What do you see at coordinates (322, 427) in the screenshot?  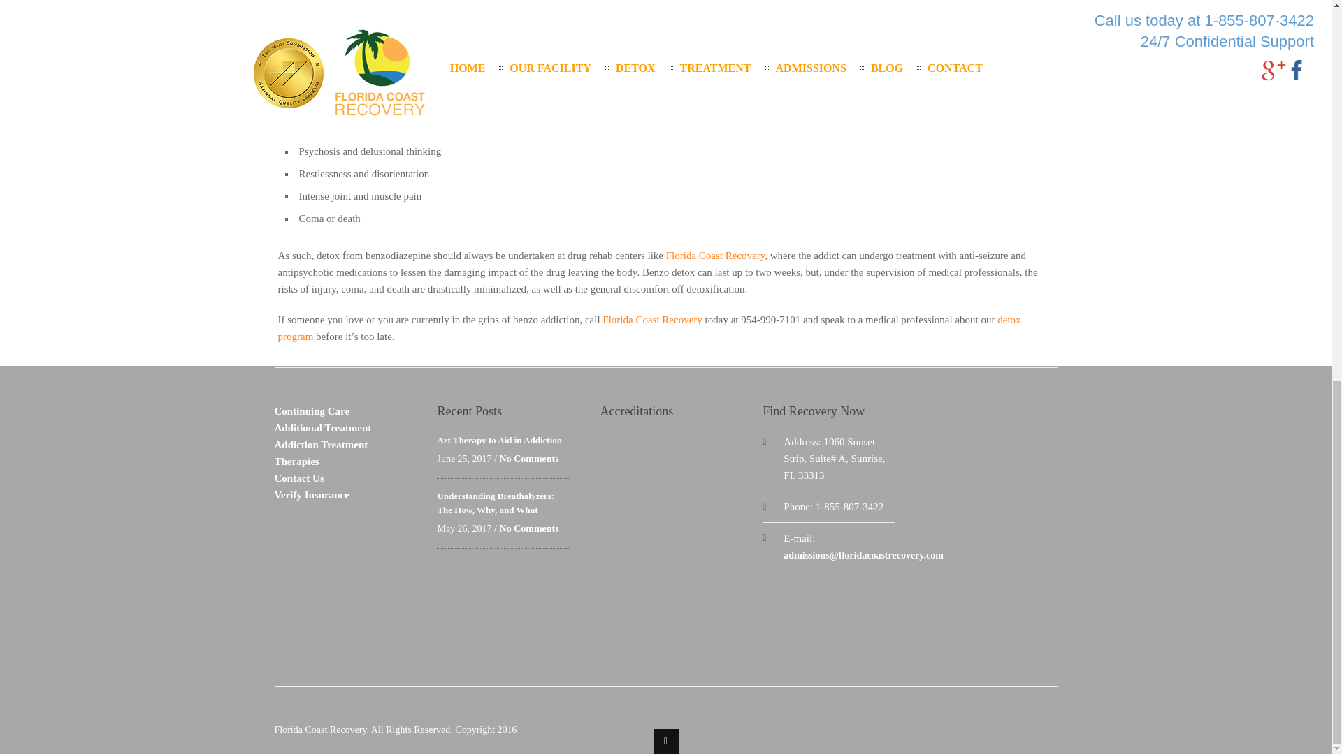 I see `Additional Treatment` at bounding box center [322, 427].